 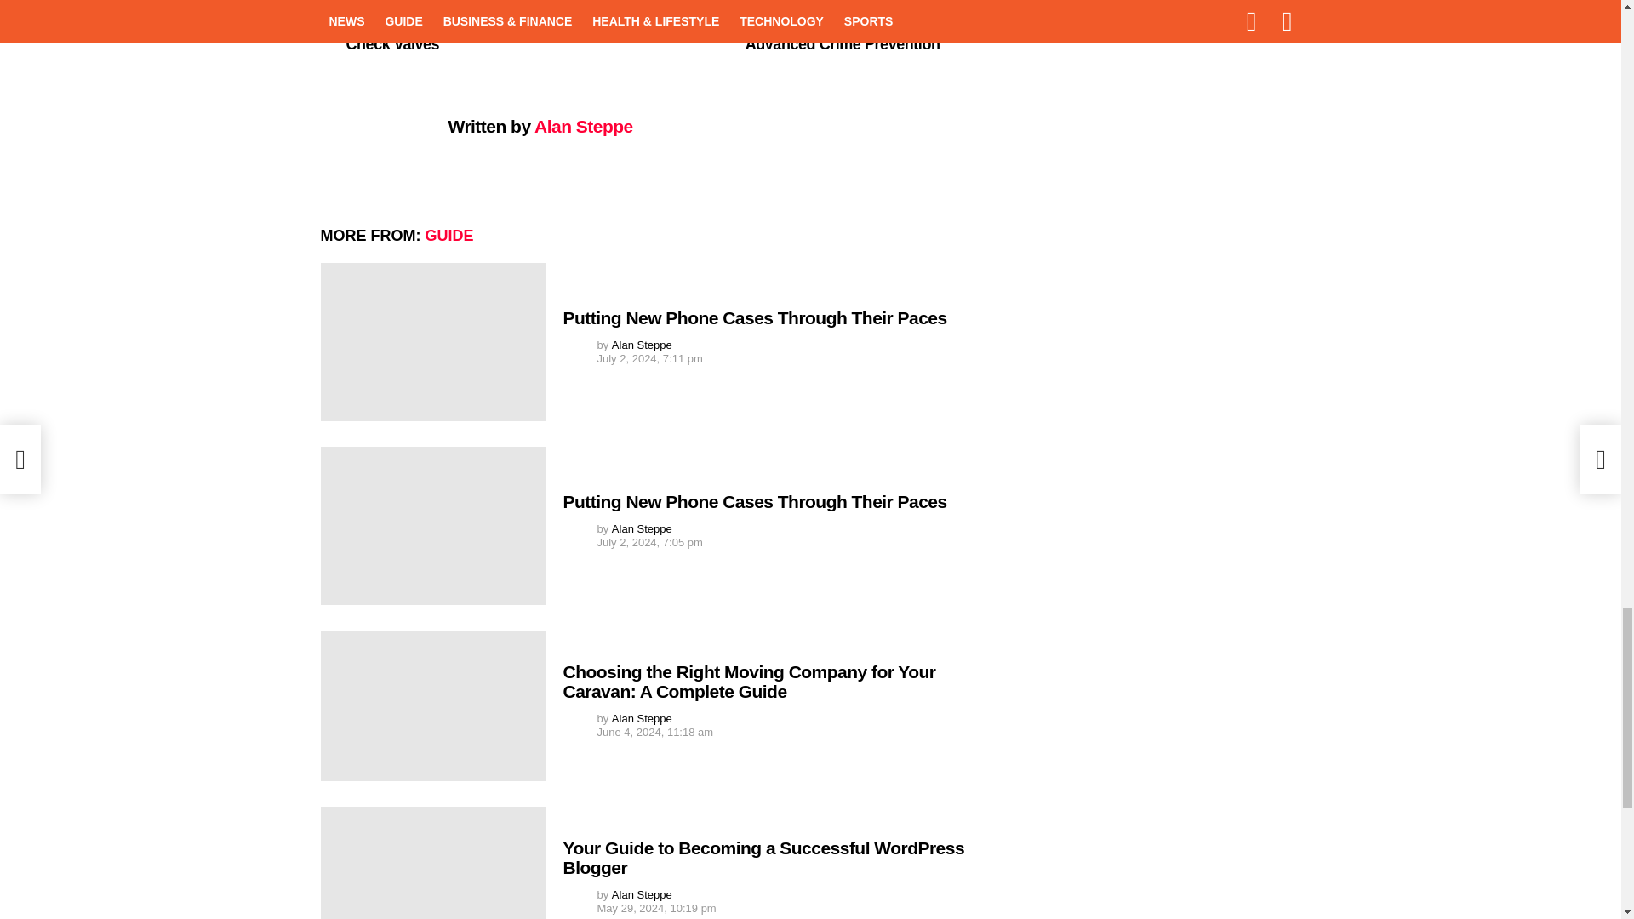 What do you see at coordinates (642, 345) in the screenshot?
I see `Alan Steppe` at bounding box center [642, 345].